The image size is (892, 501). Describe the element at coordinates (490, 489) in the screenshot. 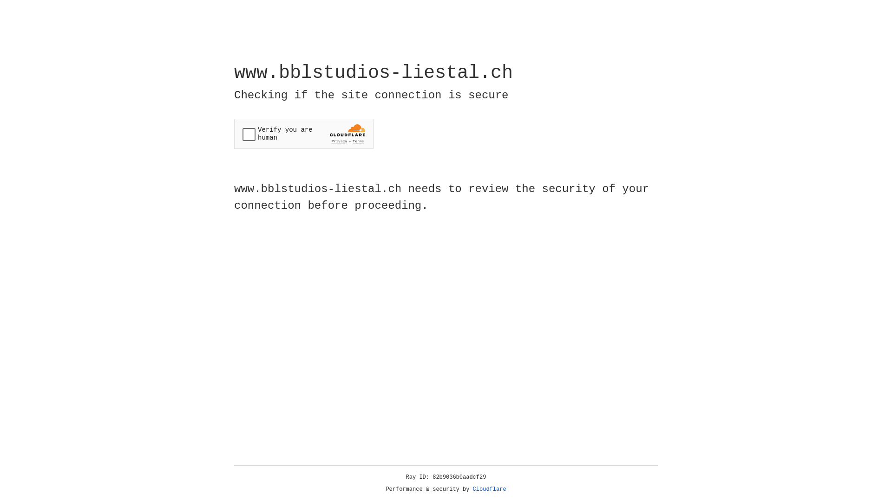

I see `Cloudflare` at that location.